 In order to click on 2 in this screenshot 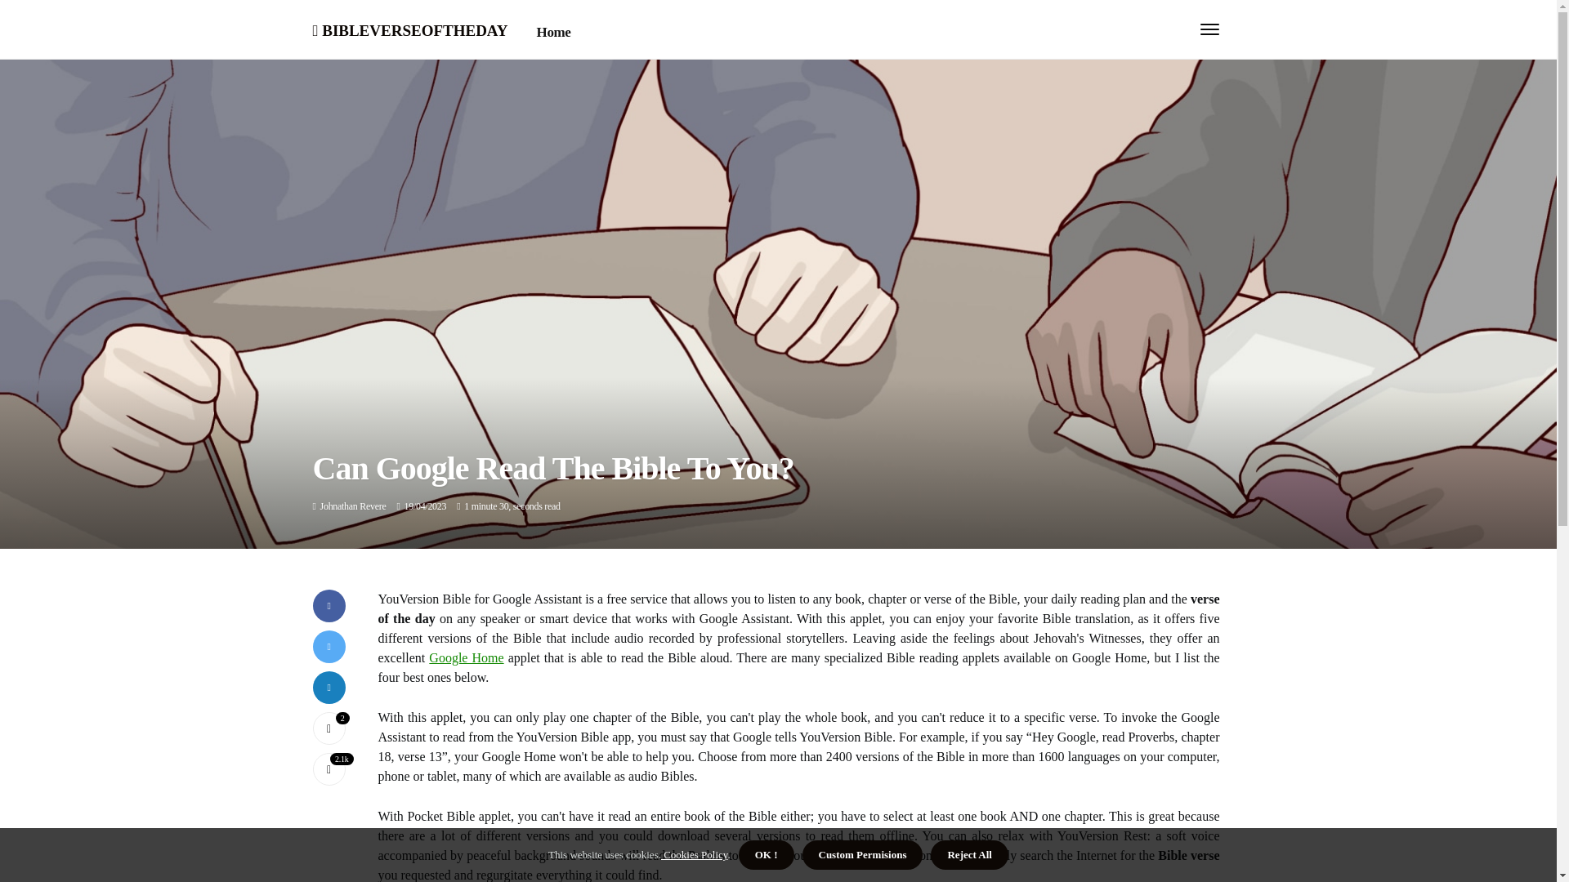, I will do `click(329, 728)`.